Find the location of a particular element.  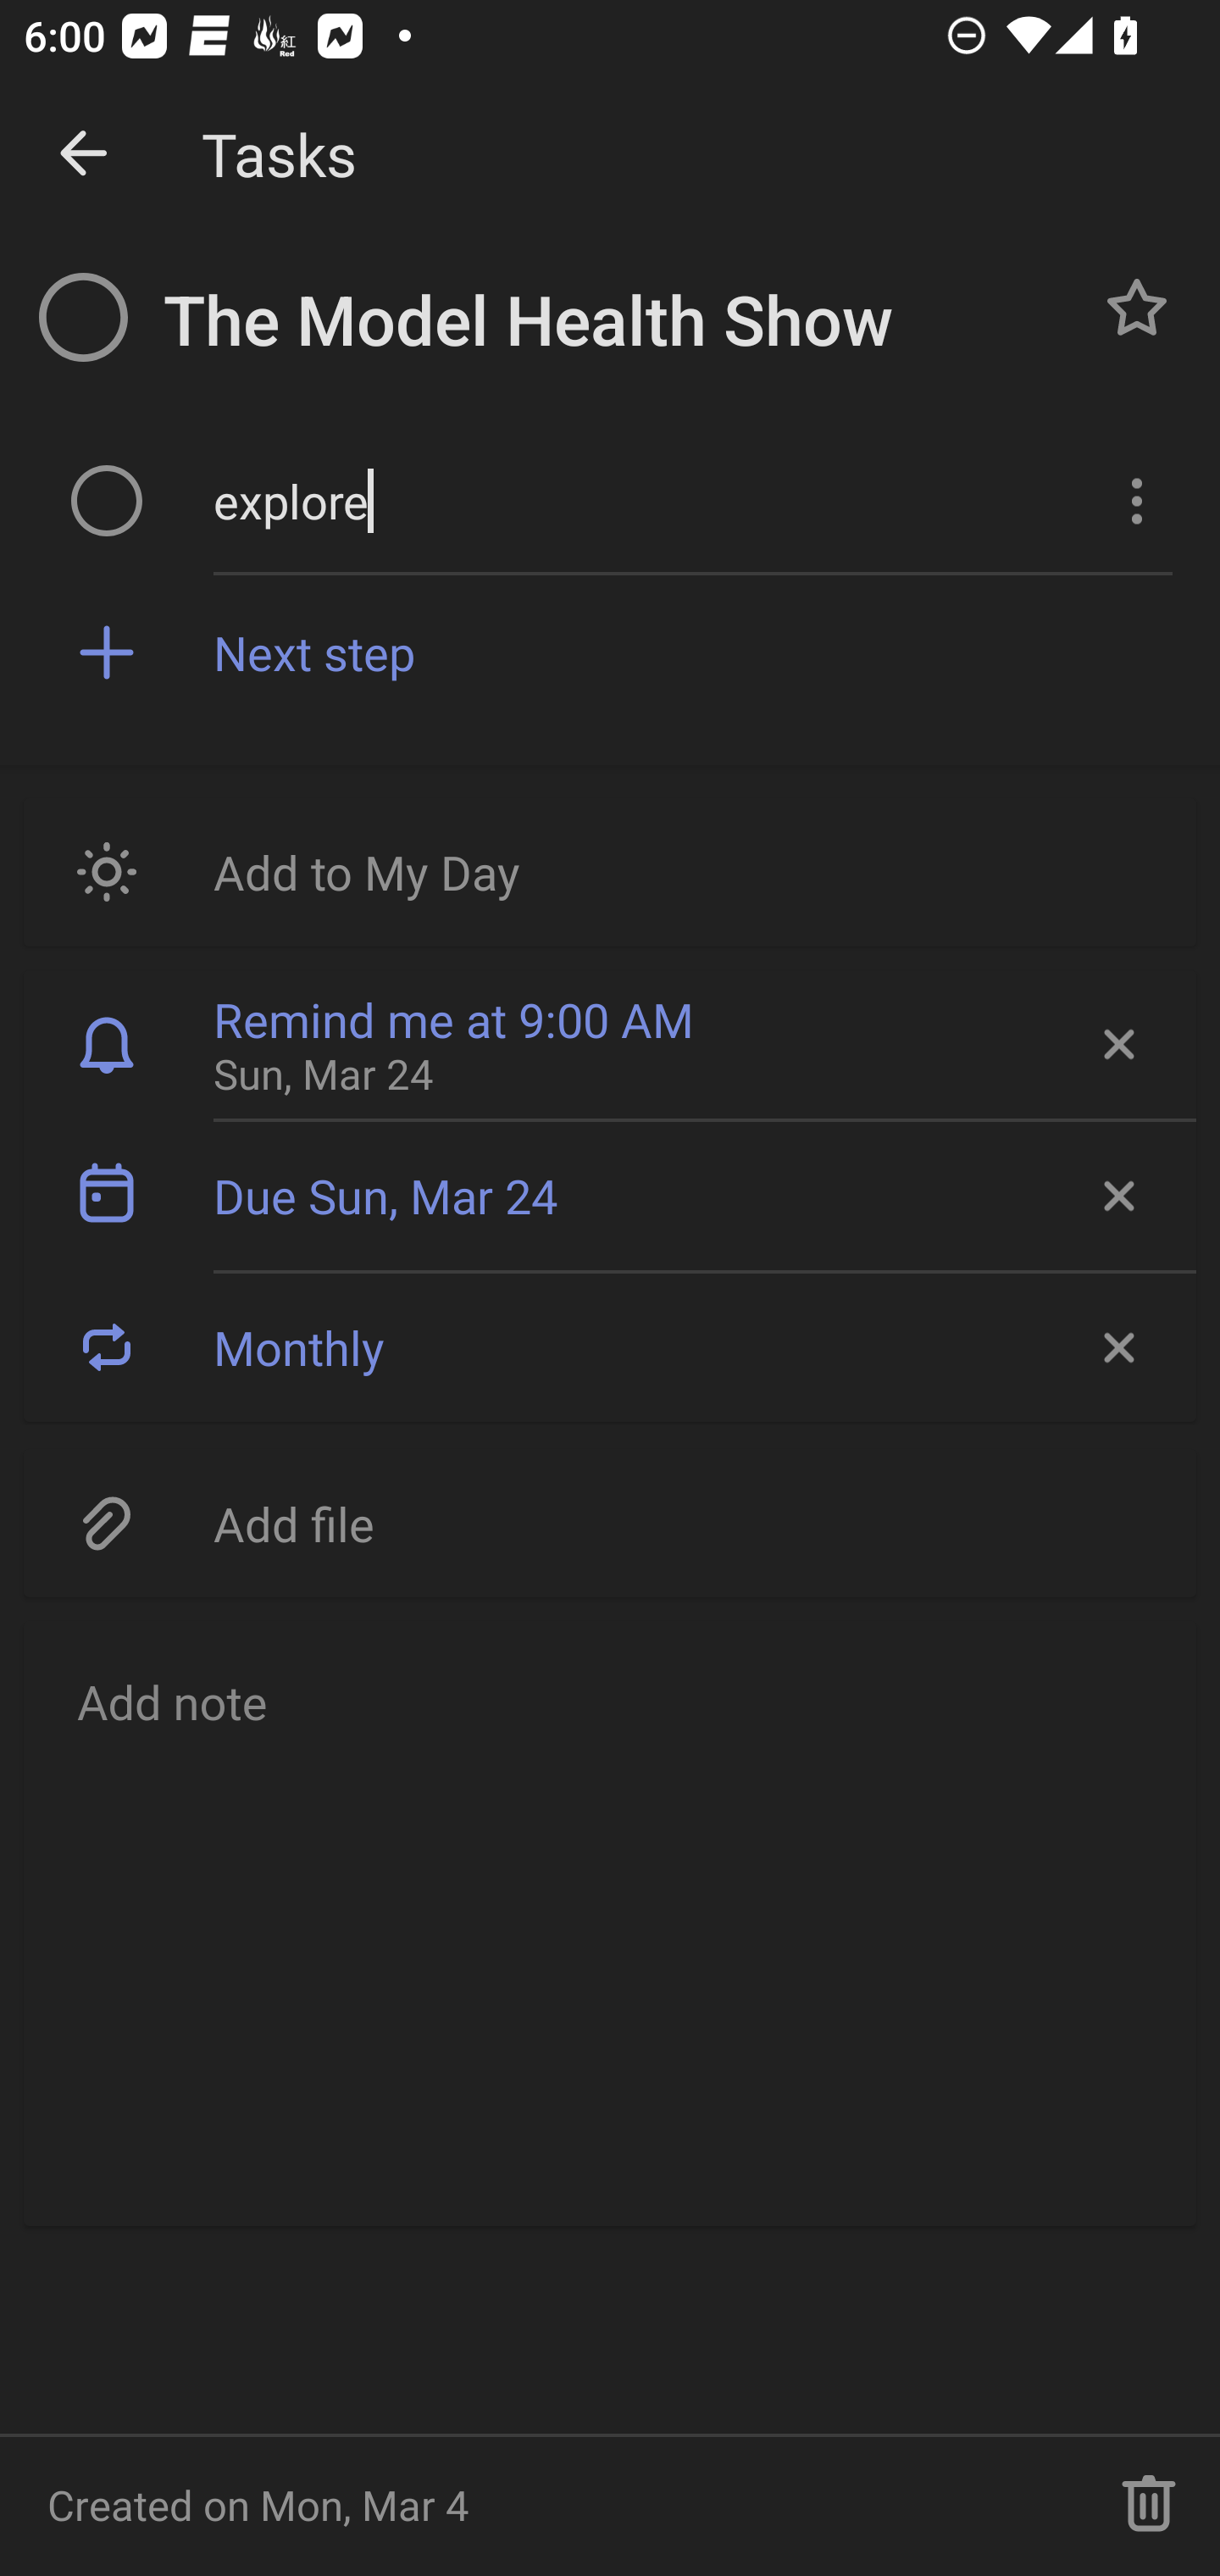

Remind me at 9:00 AM Sun, Mar 24 Remove reminder is located at coordinates (610, 1044).